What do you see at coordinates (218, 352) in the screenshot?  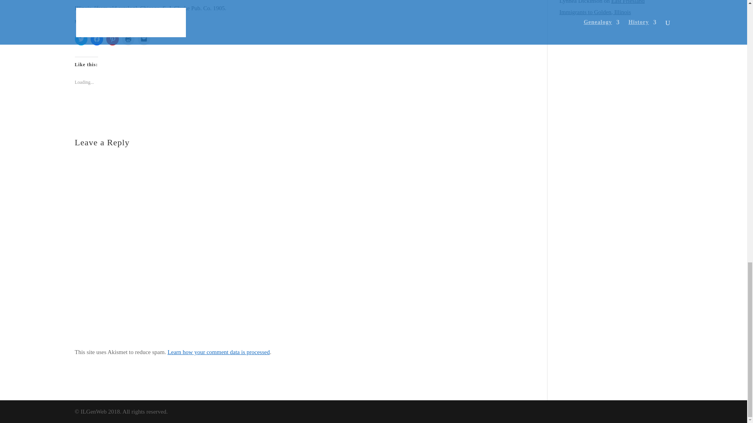 I see `Learn how your comment data is processed` at bounding box center [218, 352].